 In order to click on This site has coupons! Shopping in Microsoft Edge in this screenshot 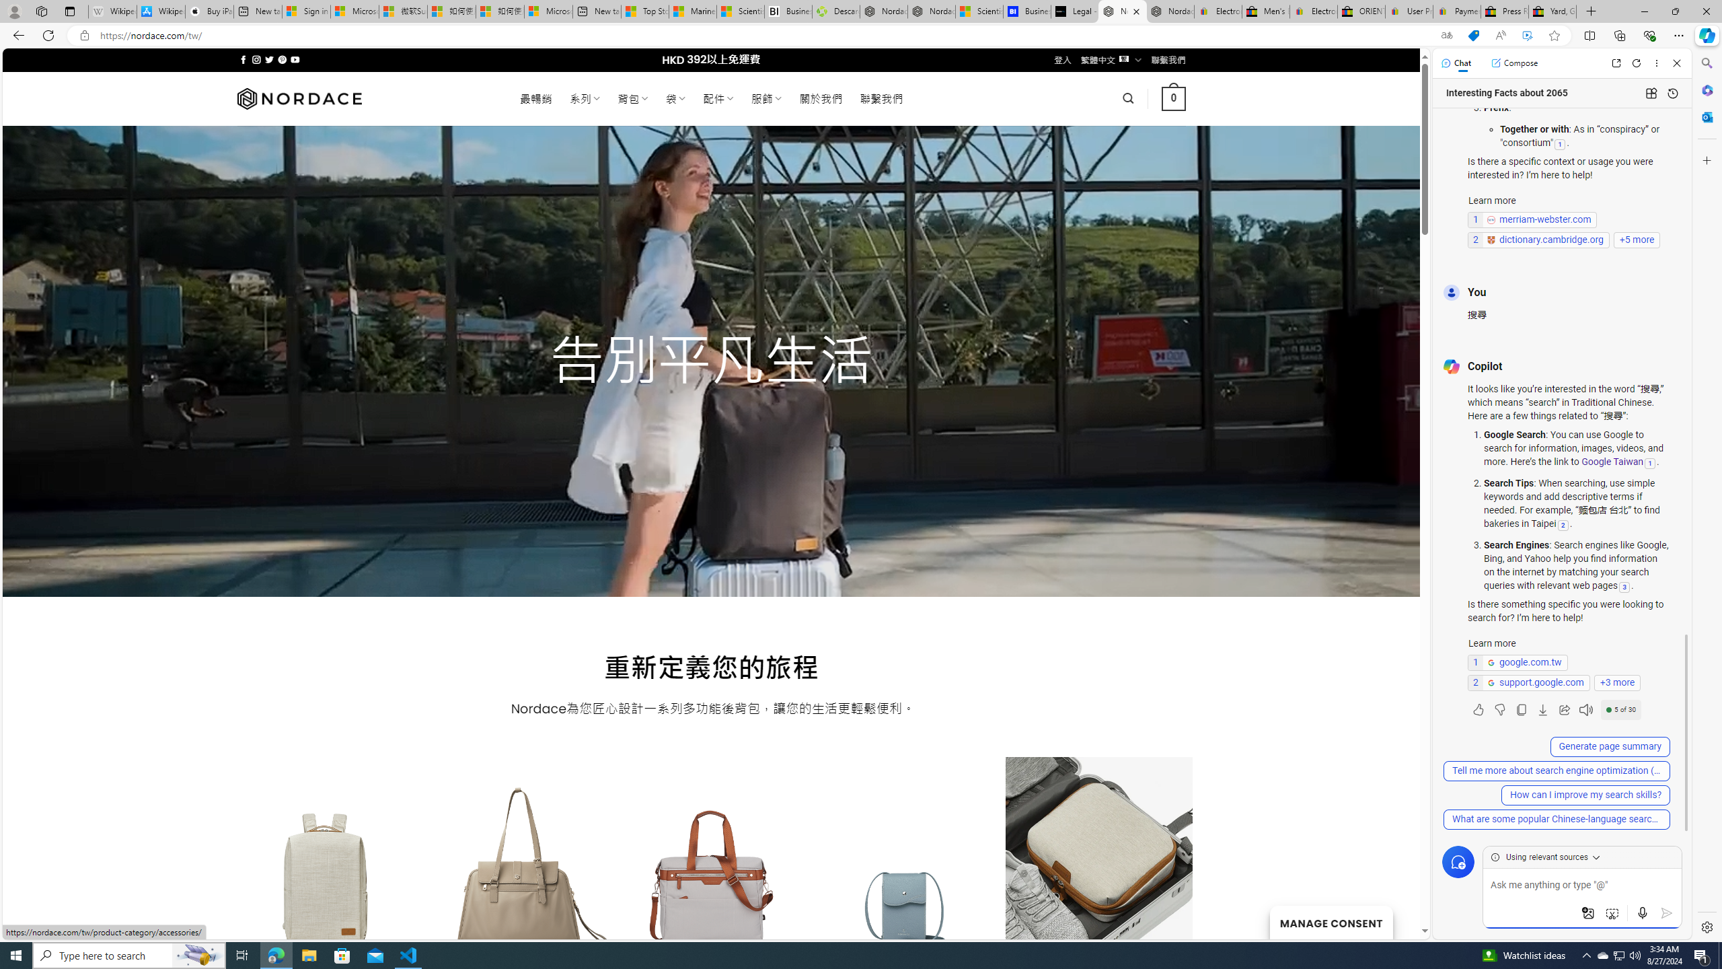, I will do `click(1473, 36)`.